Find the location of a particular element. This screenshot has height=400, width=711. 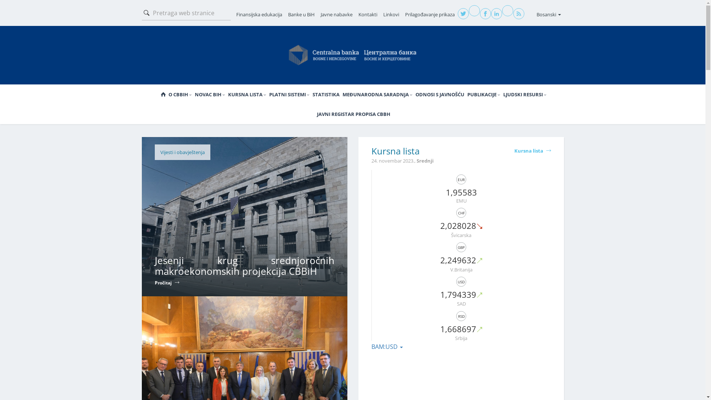

Kursna lista is located at coordinates (533, 151).